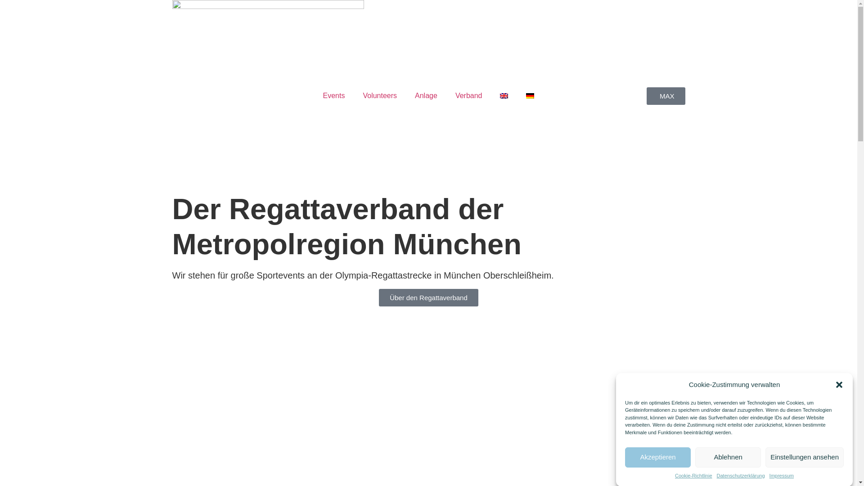 The height and width of the screenshot is (486, 864). Describe the element at coordinates (728, 457) in the screenshot. I see `Ablehnen` at that location.